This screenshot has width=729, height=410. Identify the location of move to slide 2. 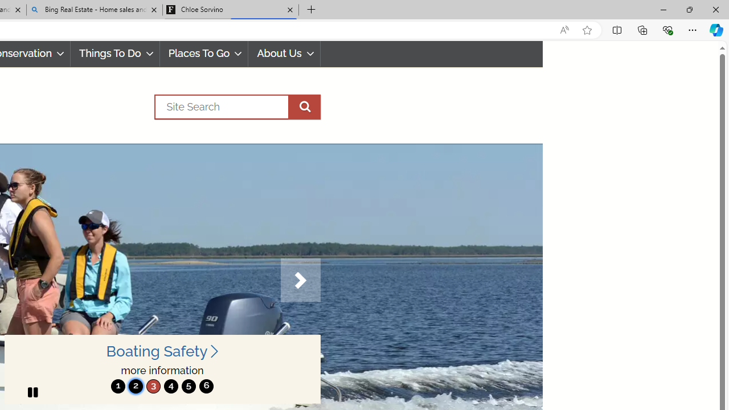
(136, 386).